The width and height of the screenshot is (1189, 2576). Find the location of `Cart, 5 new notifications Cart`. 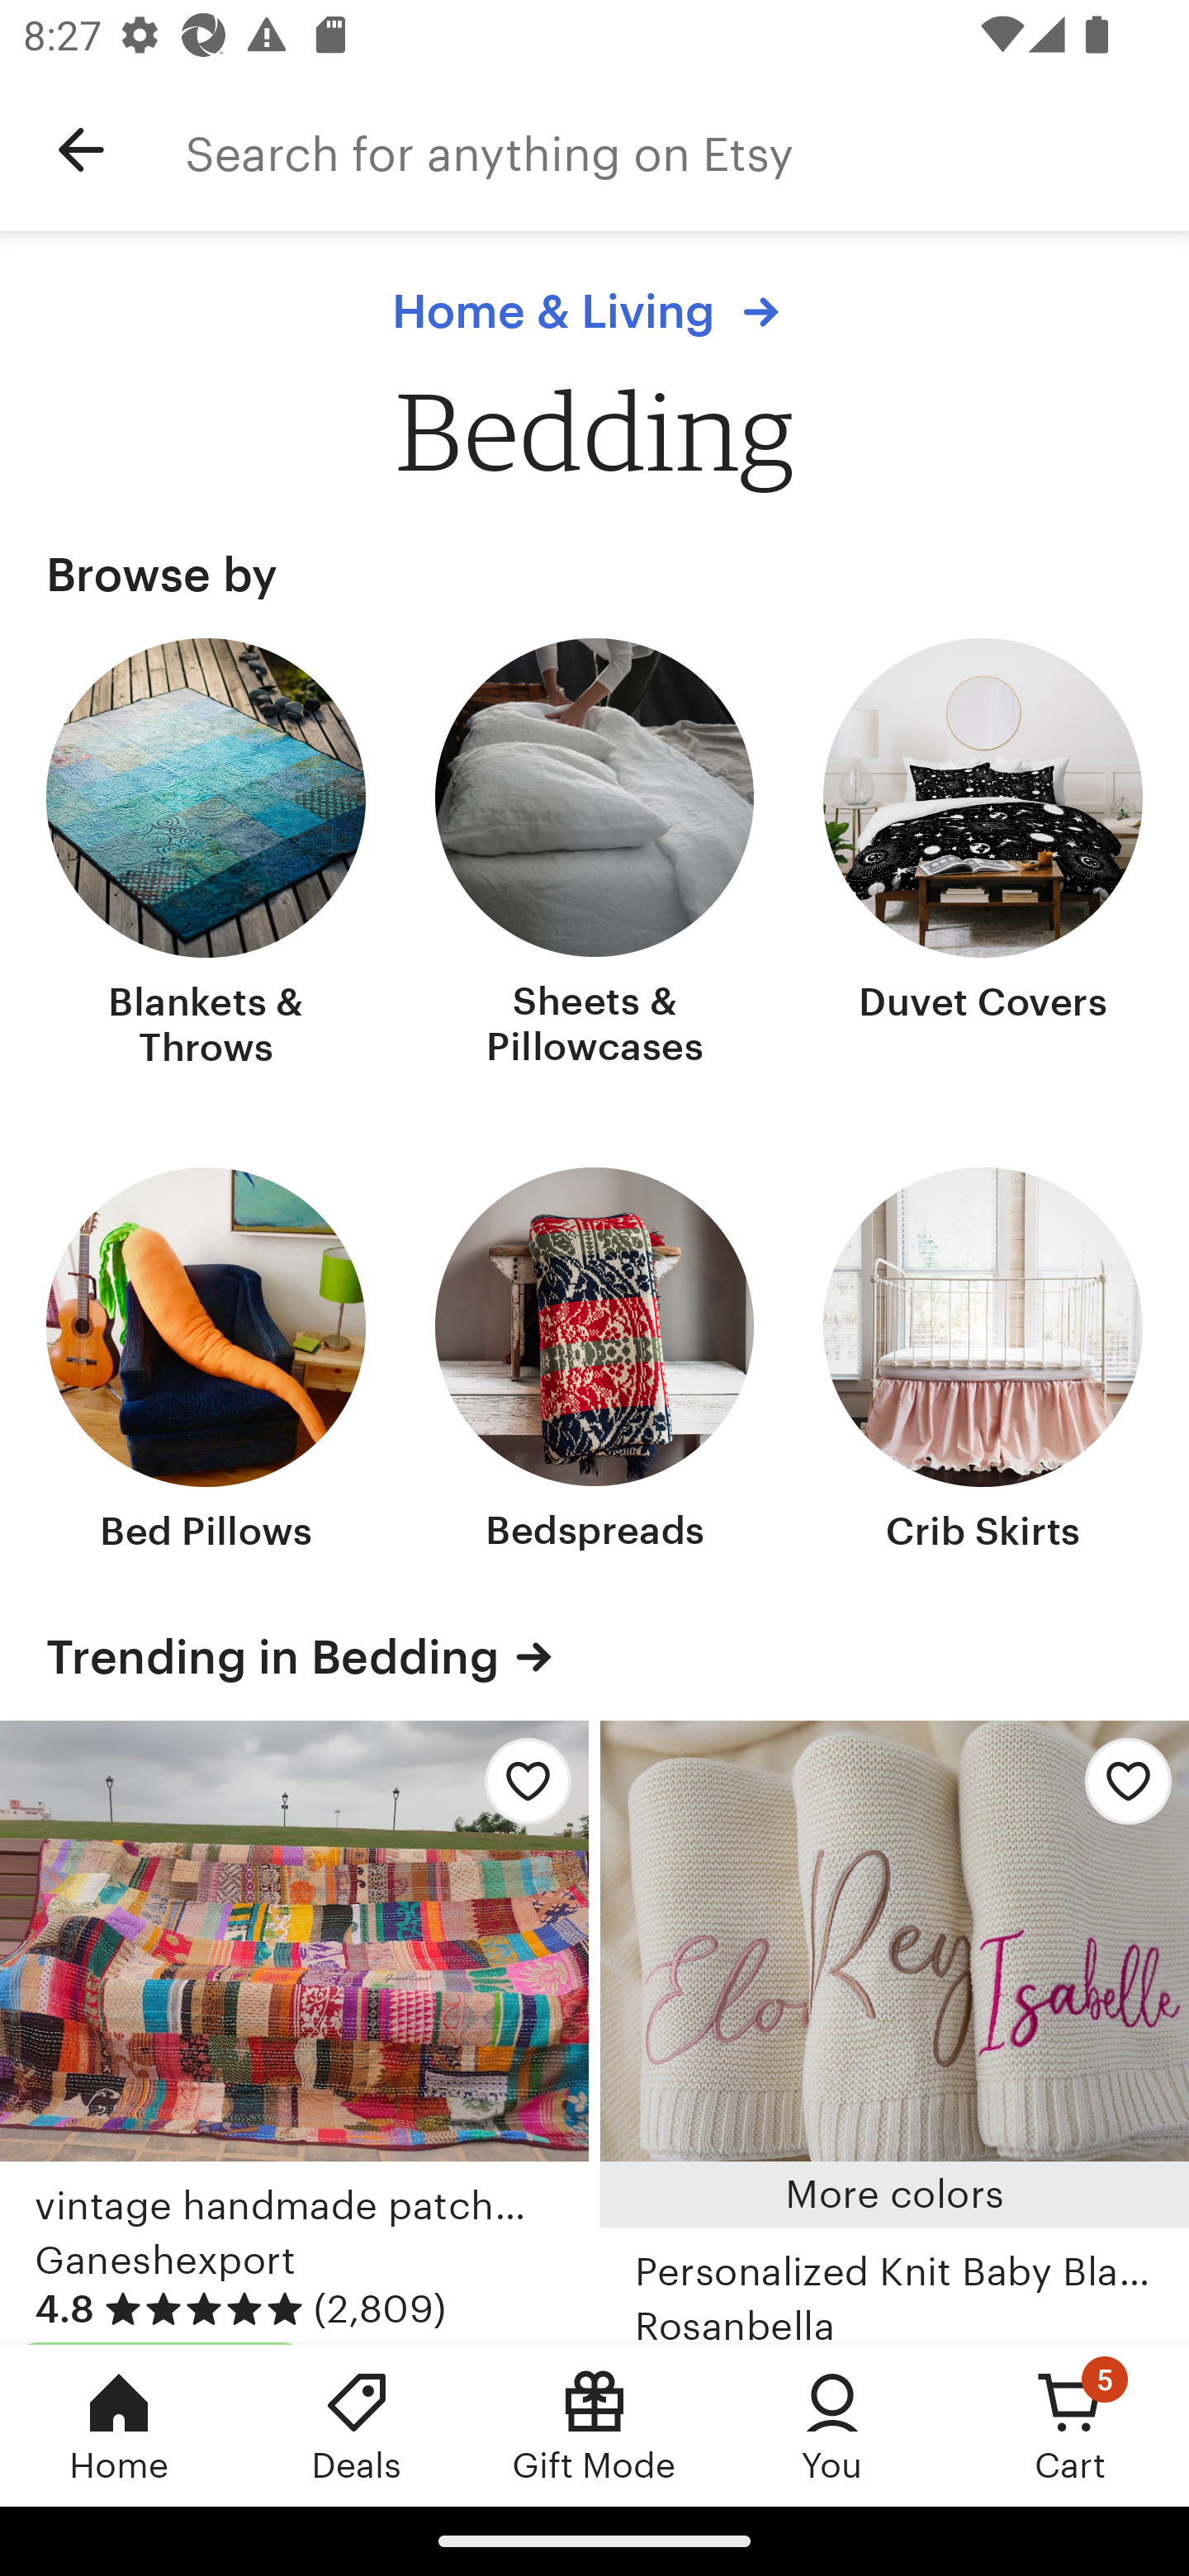

Cart, 5 new notifications Cart is located at coordinates (1070, 2425).